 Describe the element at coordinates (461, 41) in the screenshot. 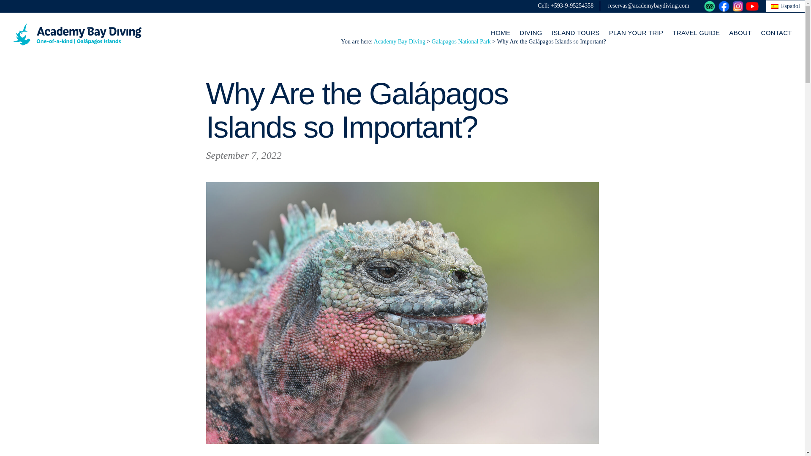

I see `Go to the Galapagos National Park Category archives.` at that location.